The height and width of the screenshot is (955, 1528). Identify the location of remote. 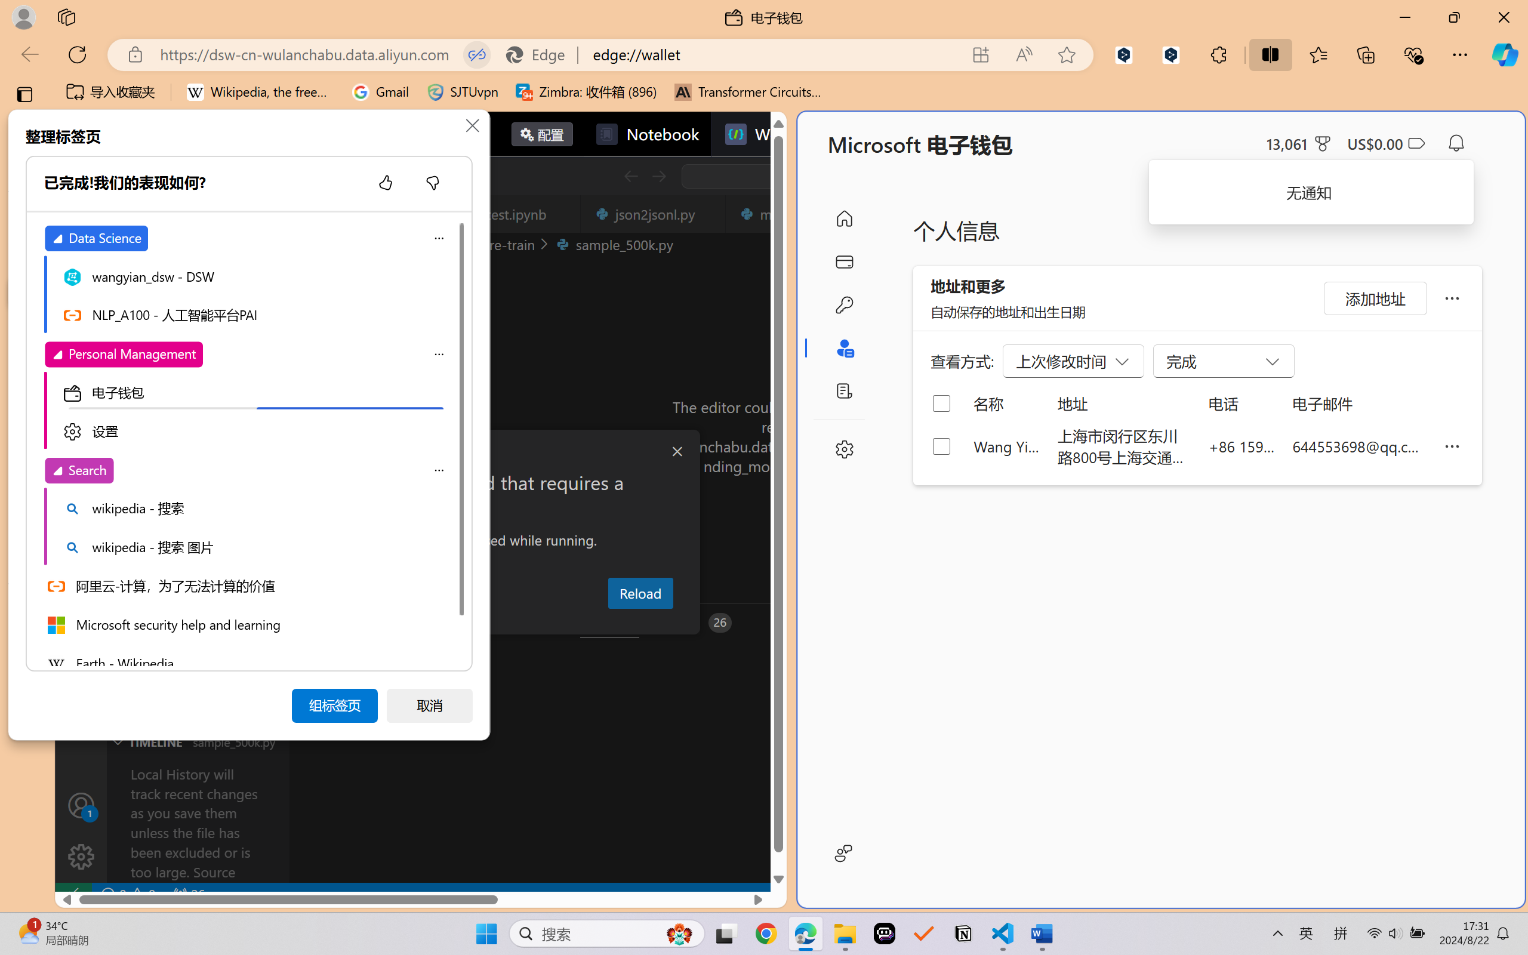
(73, 894).